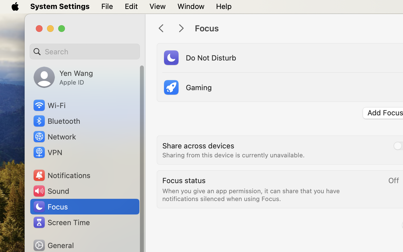 The height and width of the screenshot is (252, 403). I want to click on VPN, so click(47, 152).